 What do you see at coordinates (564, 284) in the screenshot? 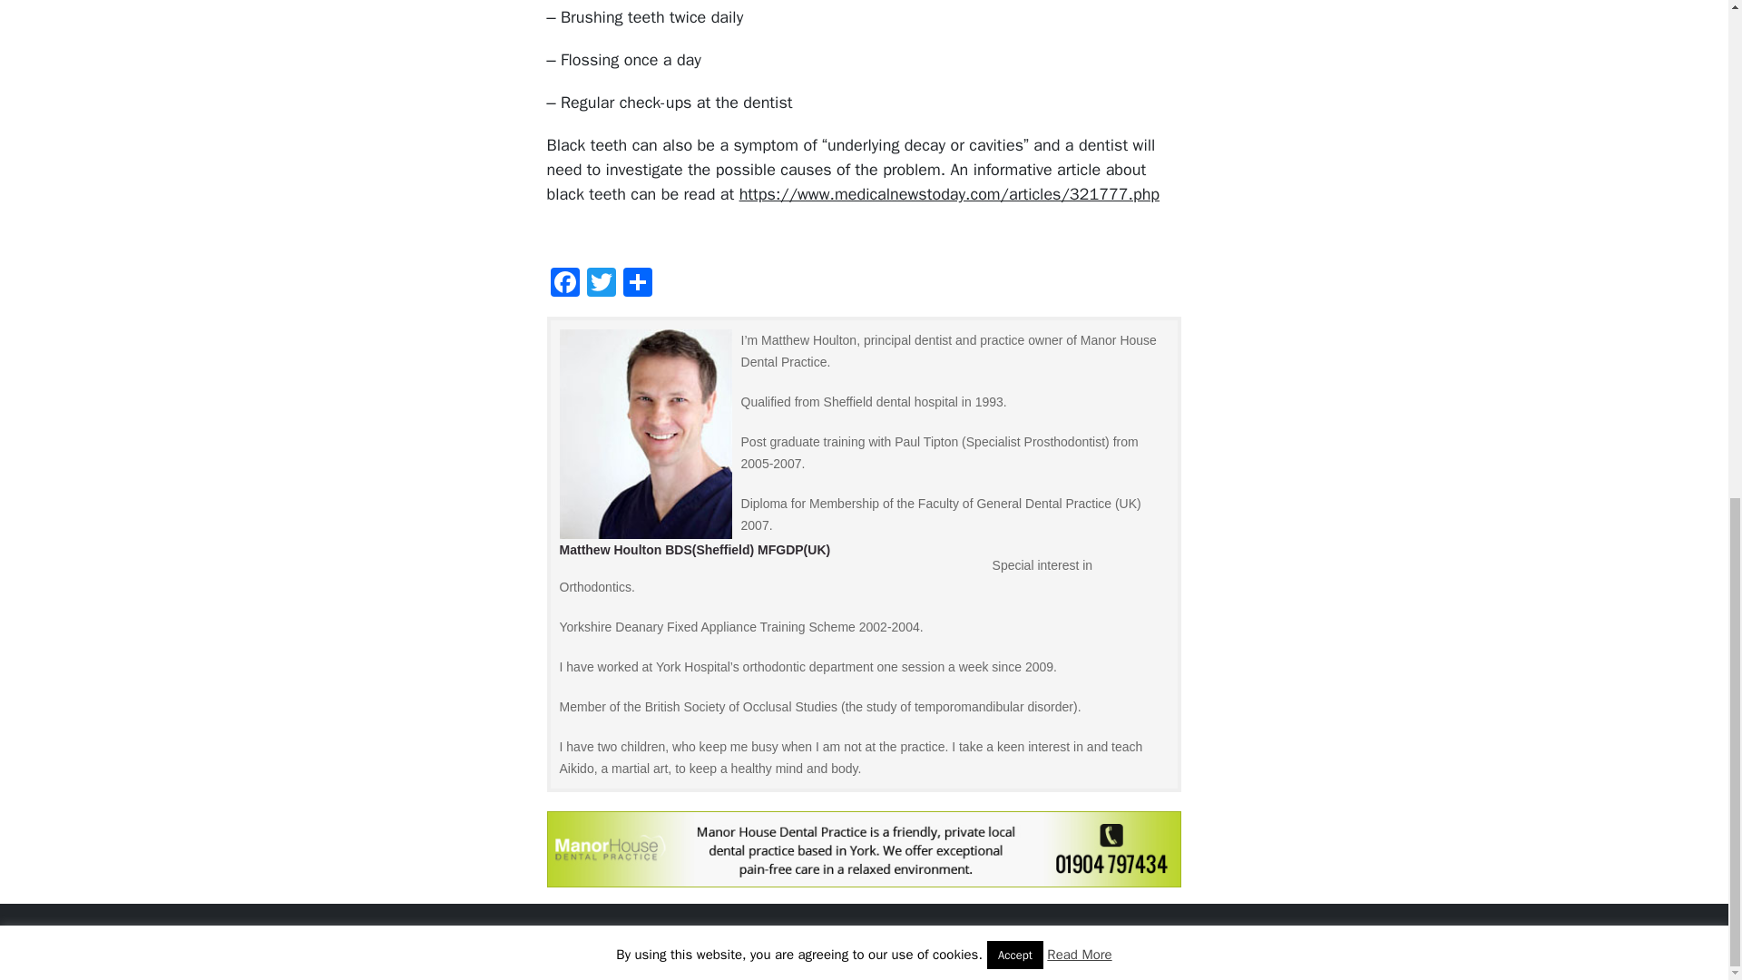
I see `Facebook` at bounding box center [564, 284].